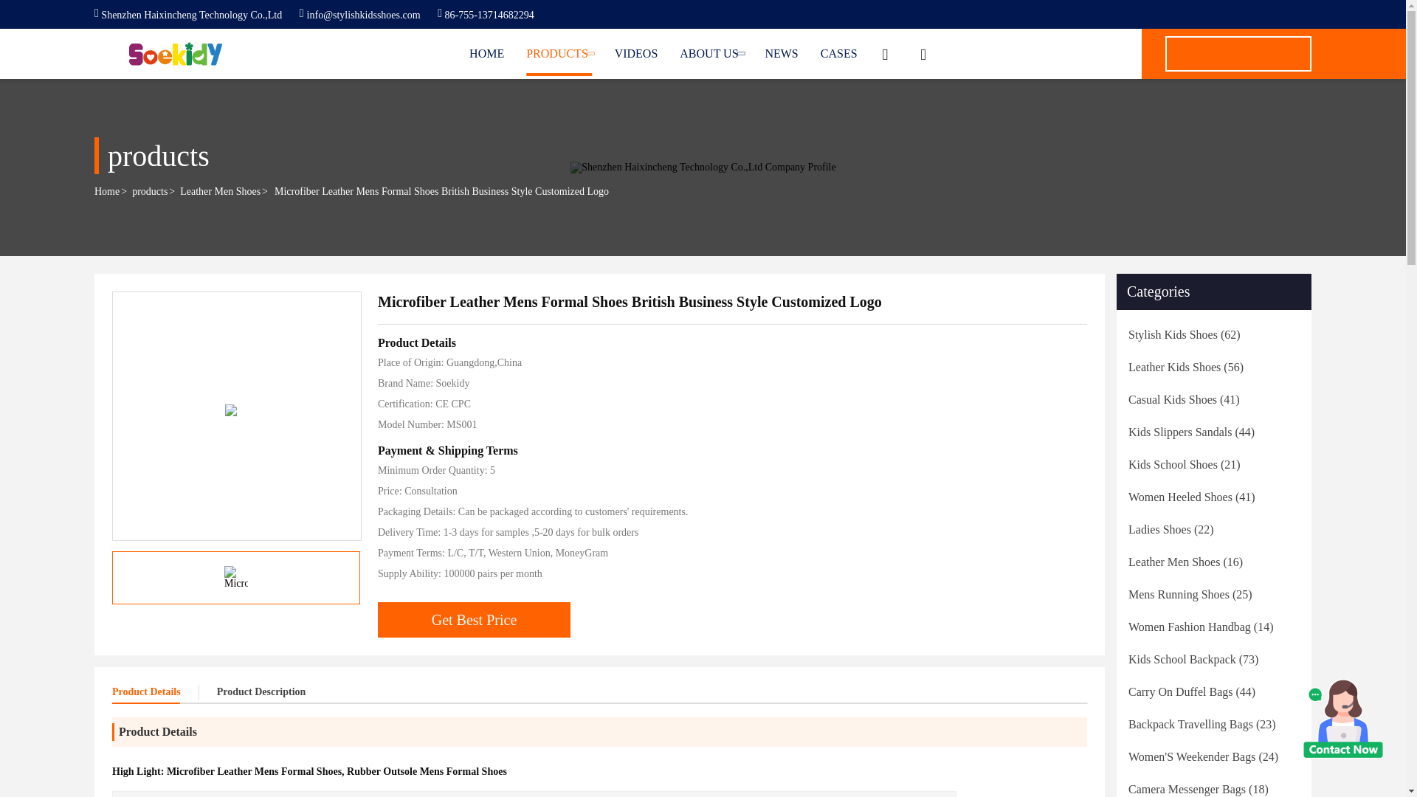 The width and height of the screenshot is (1417, 797). What do you see at coordinates (559, 53) in the screenshot?
I see `PRODUCTS` at bounding box center [559, 53].